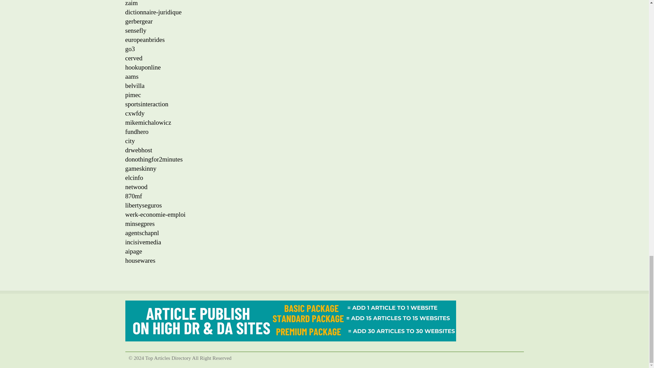  I want to click on zaim, so click(131, 3).